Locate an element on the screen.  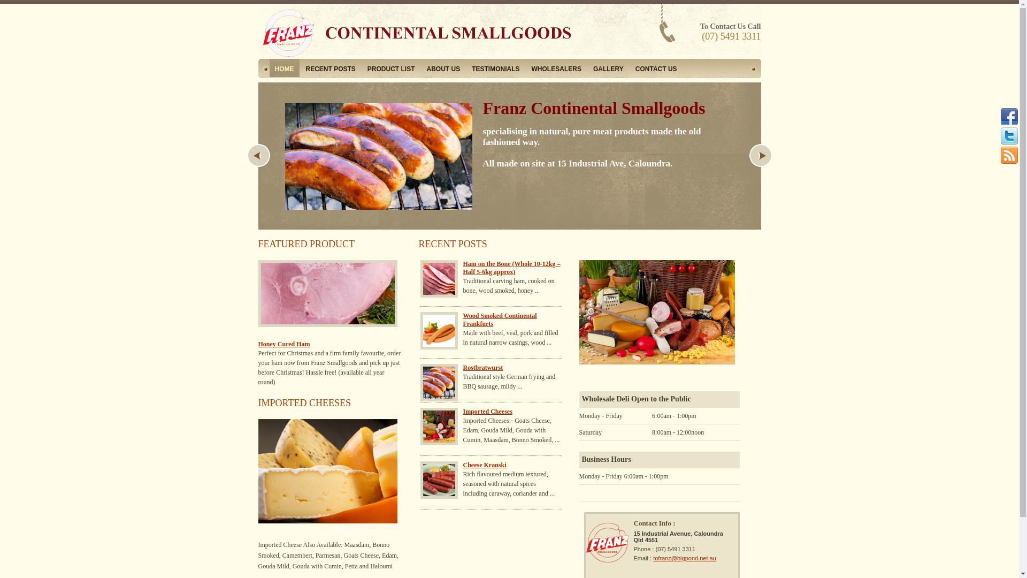
Honey Cured Ham is located at coordinates (283, 344).